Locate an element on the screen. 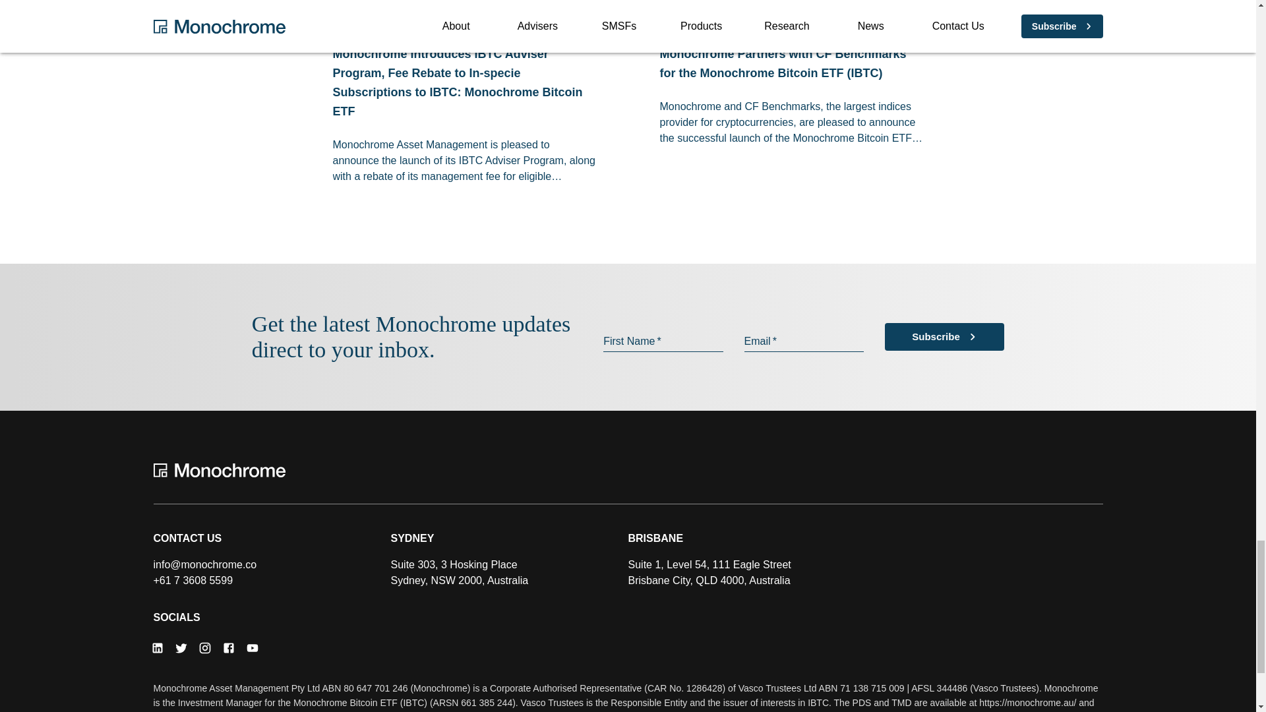  Twitter is located at coordinates (180, 648).